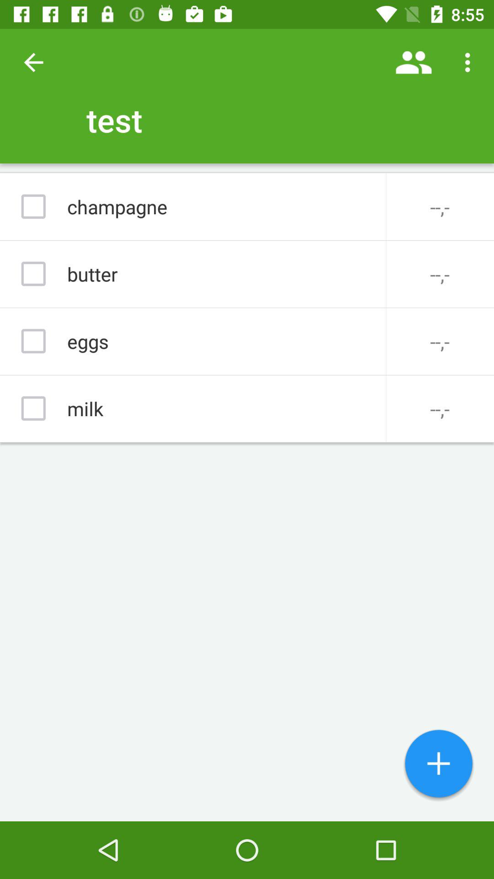 The width and height of the screenshot is (494, 879). I want to click on tap icon to the right of test, so click(413, 62).